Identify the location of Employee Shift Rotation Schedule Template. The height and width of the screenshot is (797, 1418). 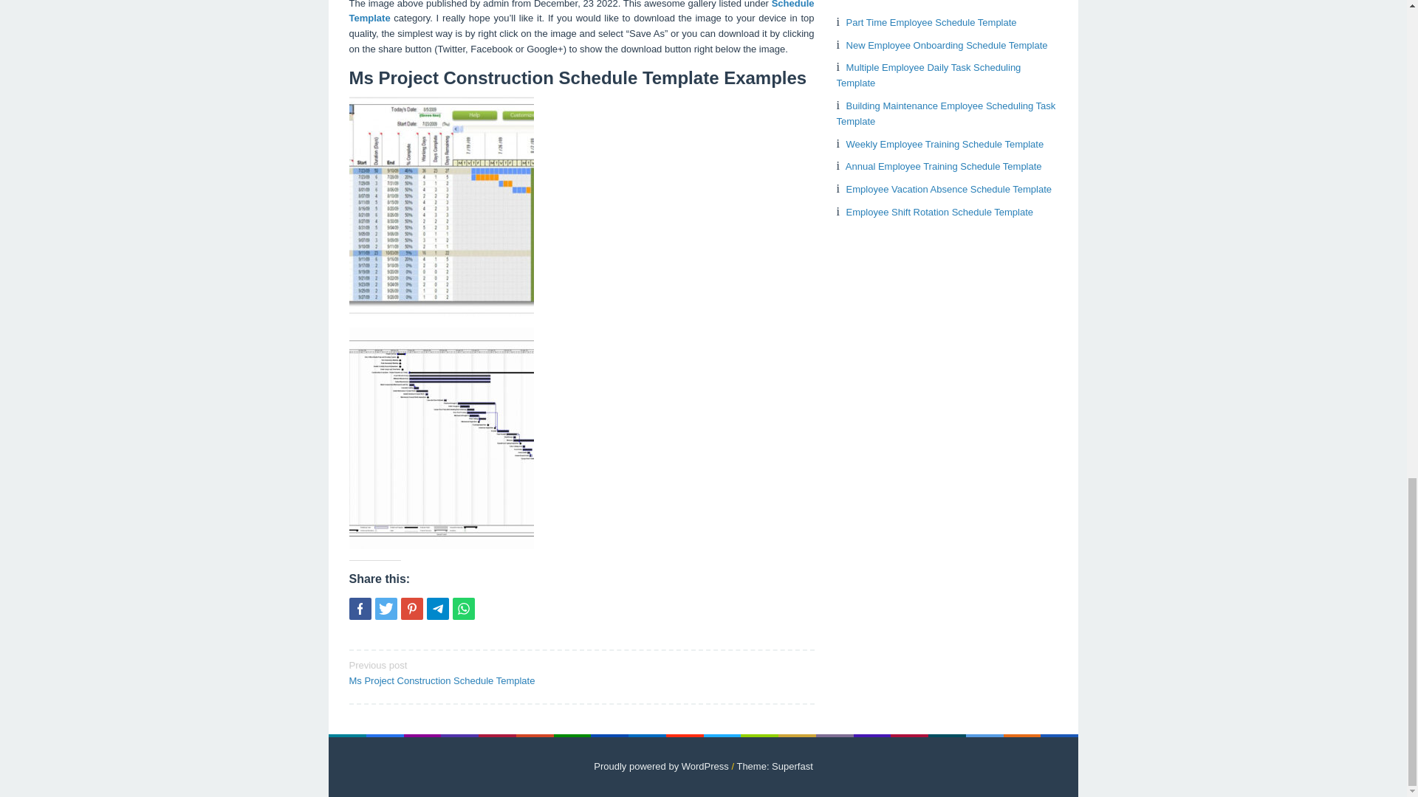
(939, 211).